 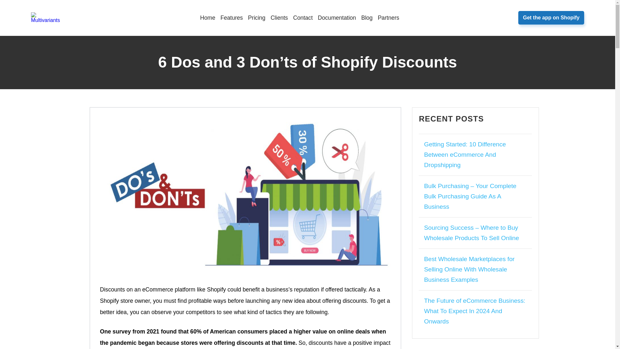 I want to click on Blog, so click(x=367, y=17).